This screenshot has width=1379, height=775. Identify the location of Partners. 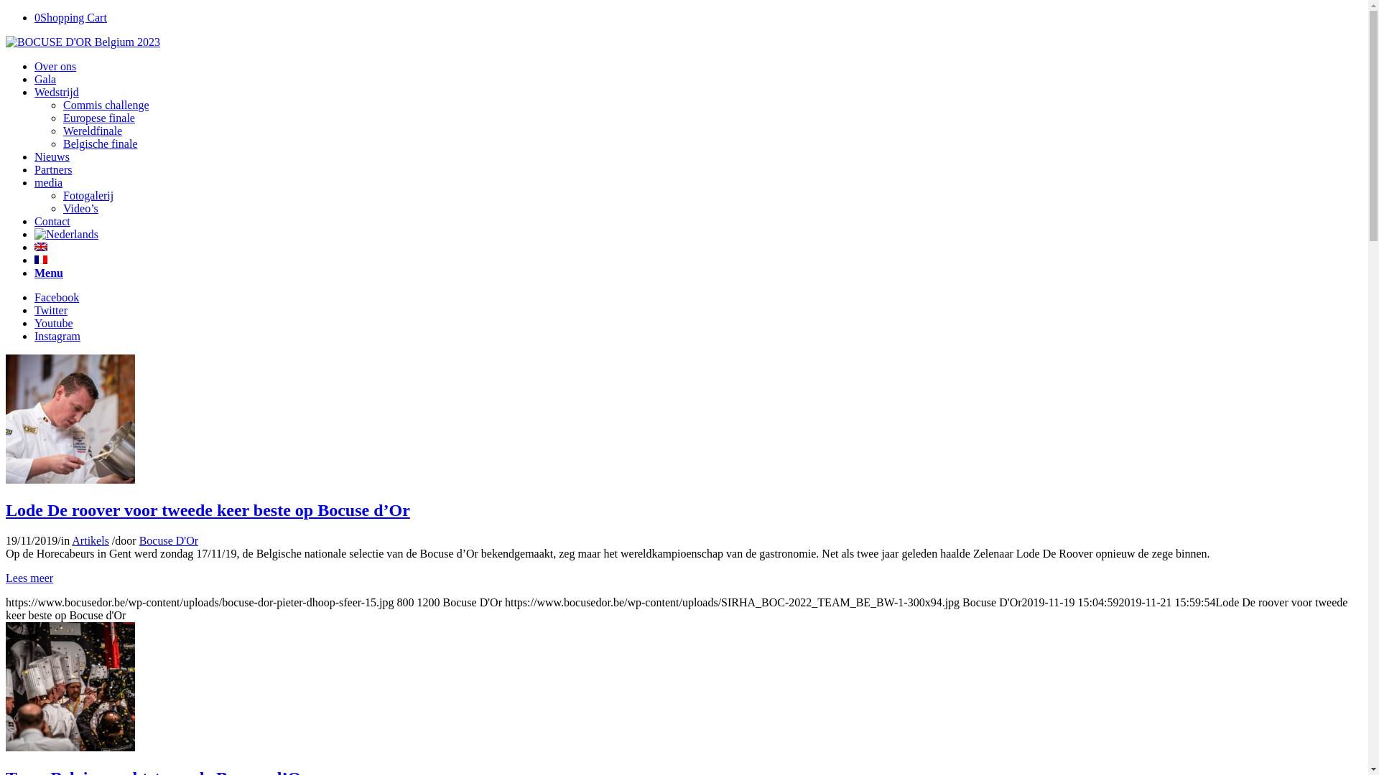
(53, 169).